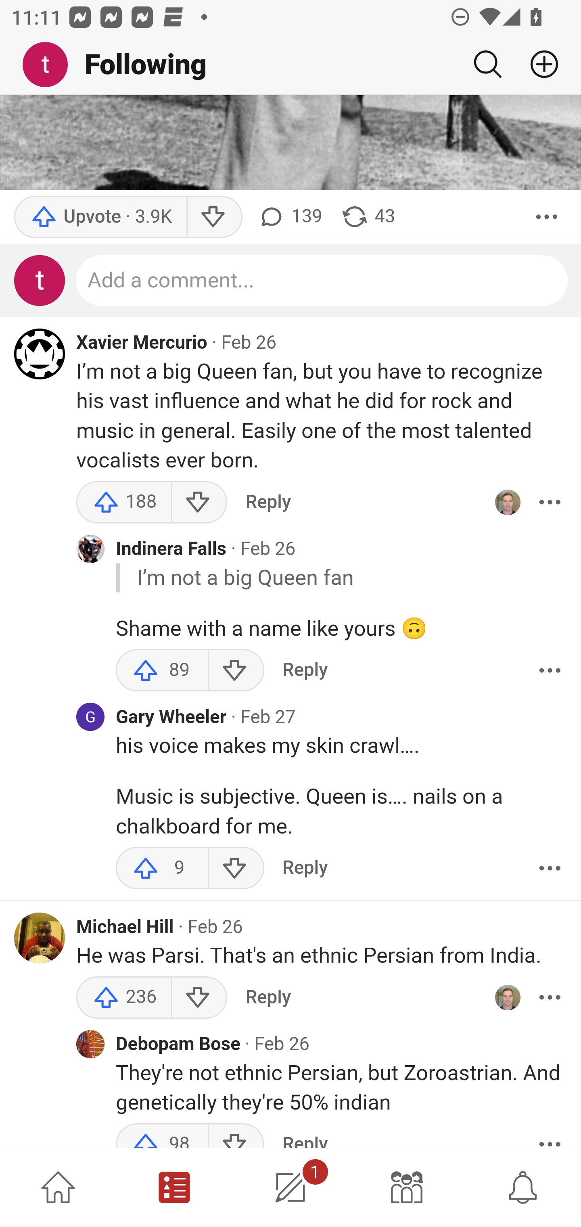 The height and width of the screenshot is (1227, 581). What do you see at coordinates (125, 928) in the screenshot?
I see `Michael Hill` at bounding box center [125, 928].